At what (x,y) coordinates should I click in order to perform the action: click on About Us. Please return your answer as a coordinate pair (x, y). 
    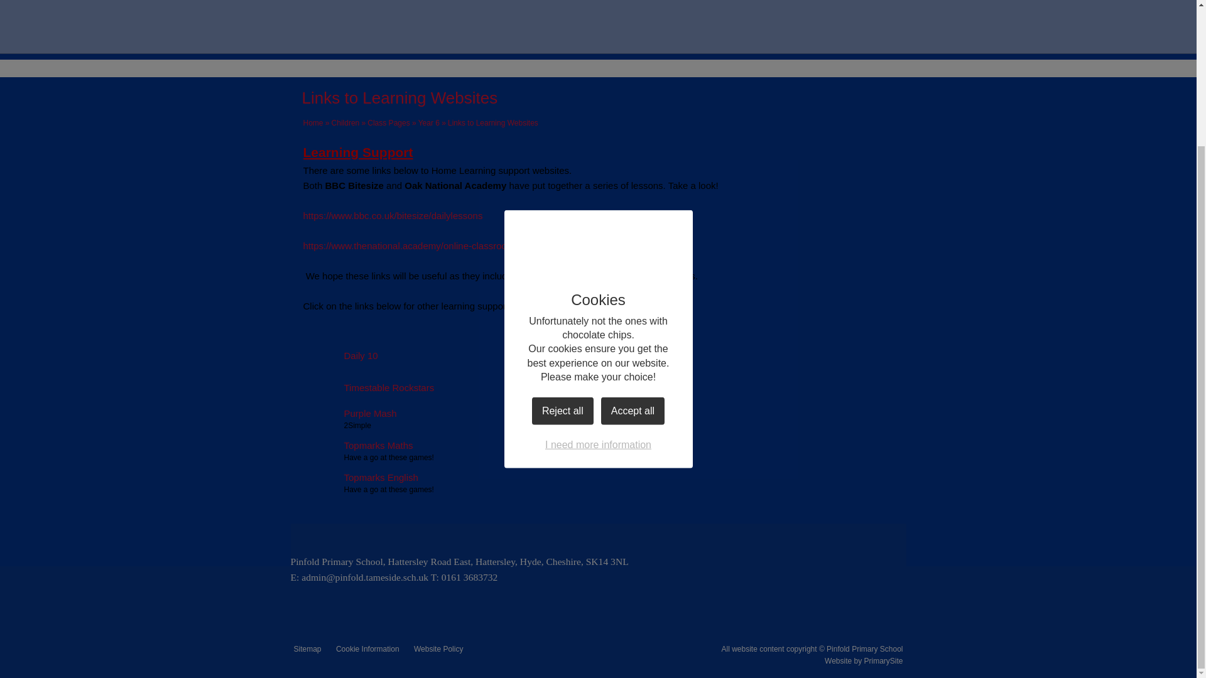
    Looking at the image, I should click on (443, 35).